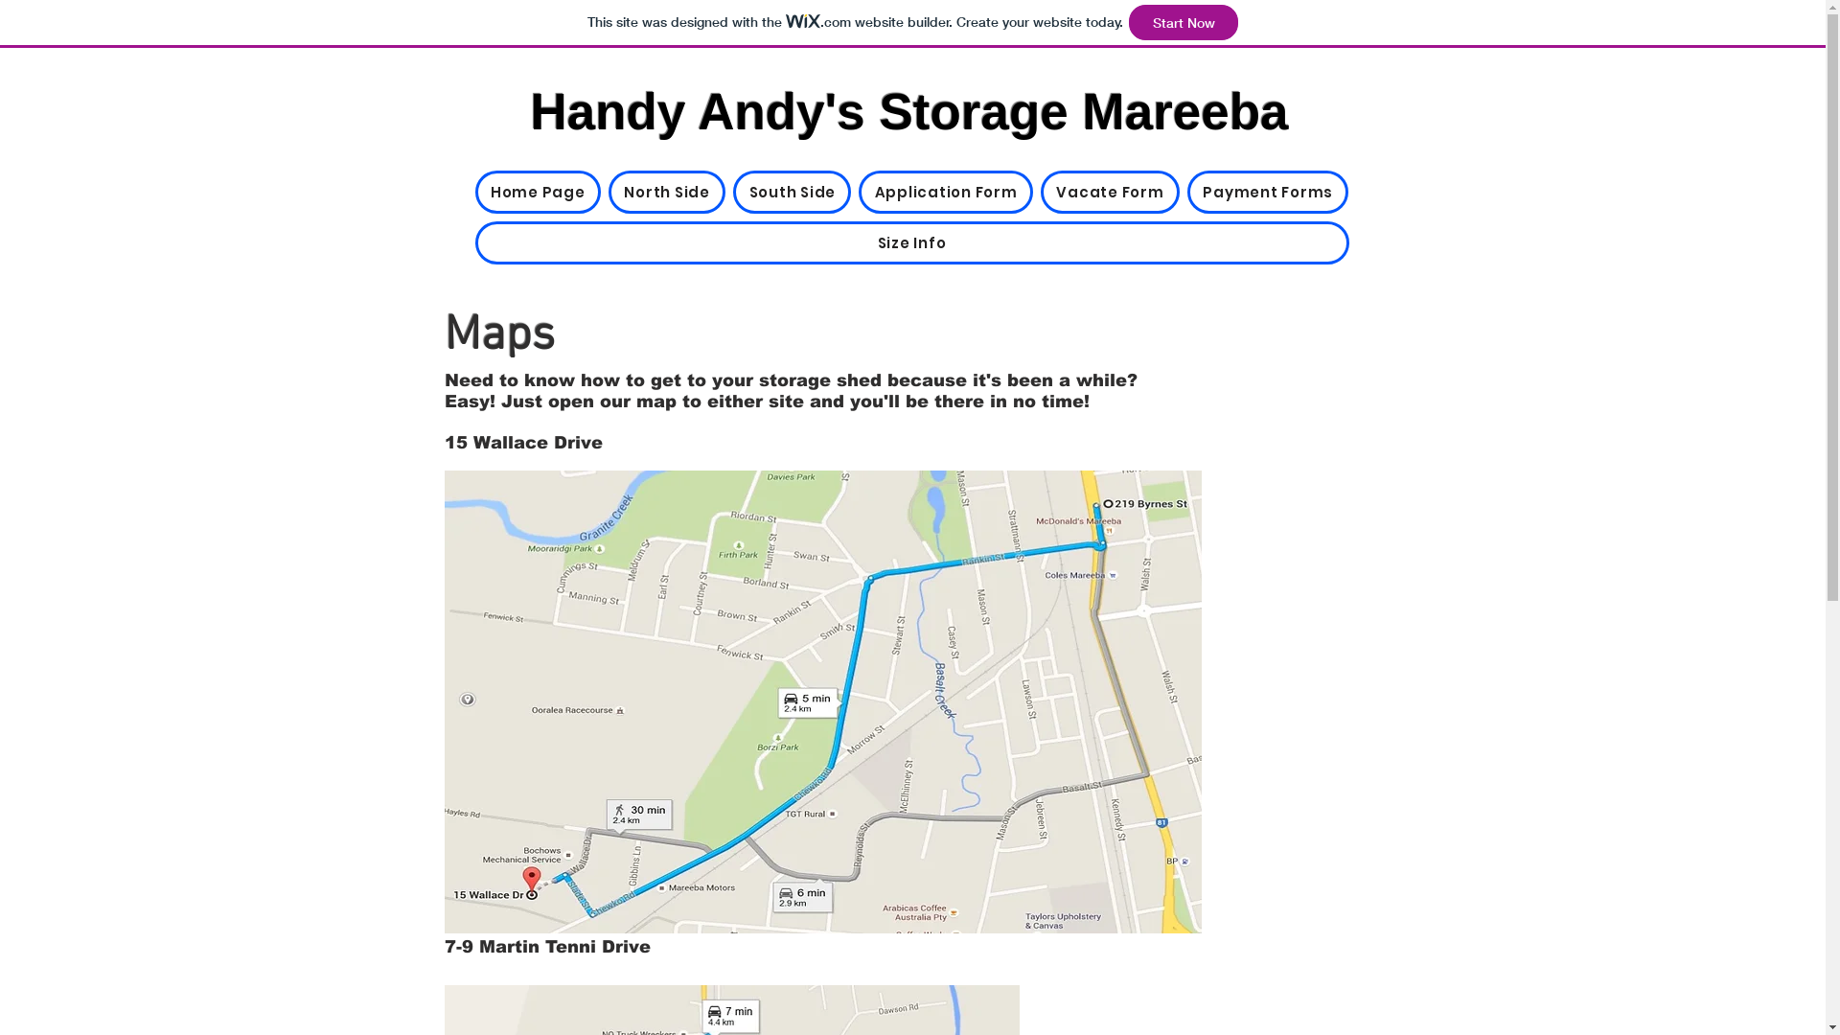 The width and height of the screenshot is (1840, 1035). What do you see at coordinates (946, 192) in the screenshot?
I see `Application Form` at bounding box center [946, 192].